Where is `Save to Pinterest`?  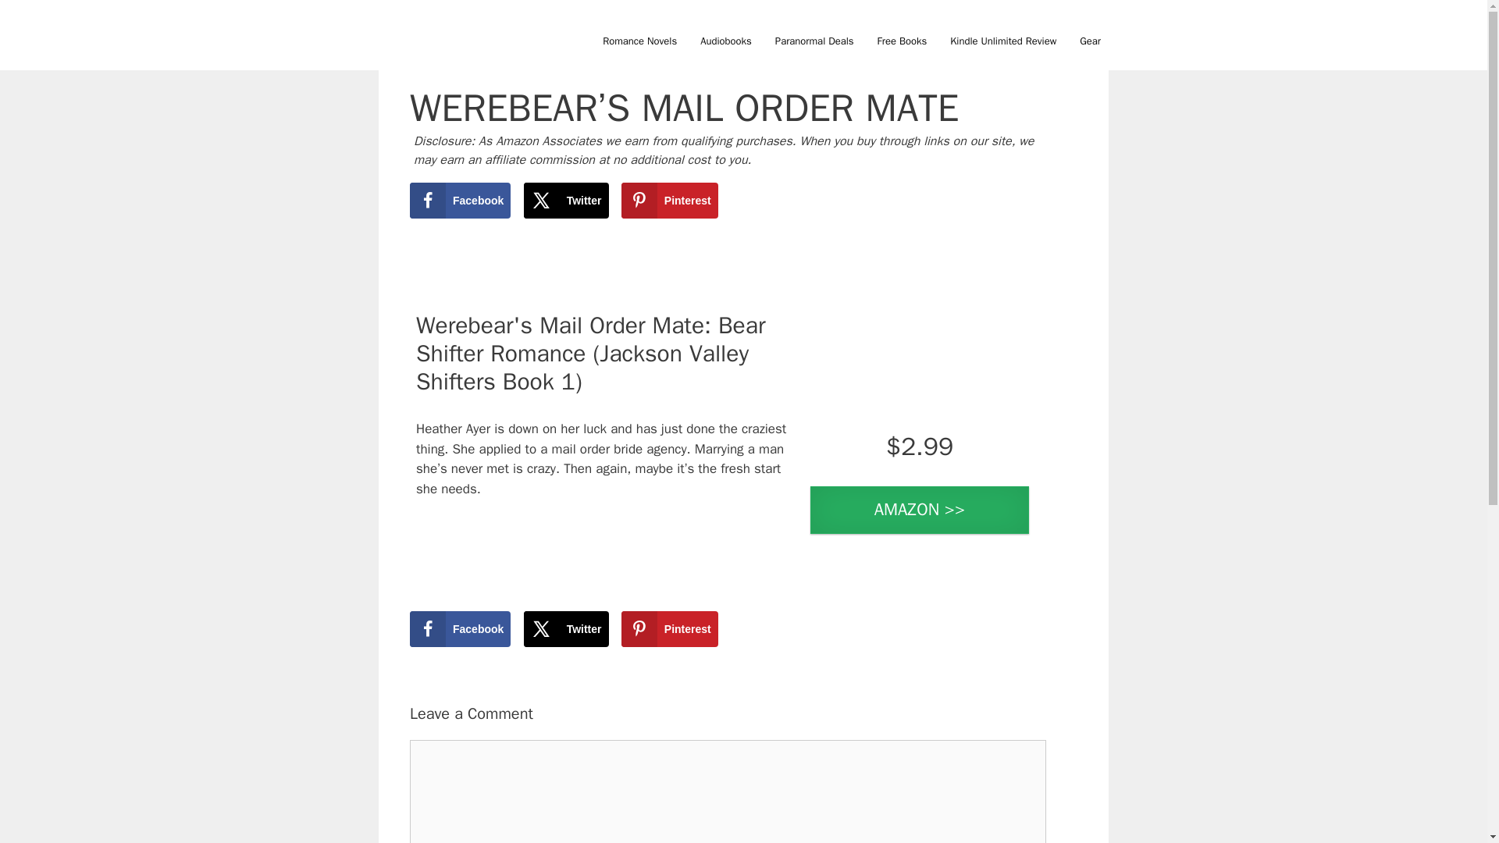 Save to Pinterest is located at coordinates (670, 629).